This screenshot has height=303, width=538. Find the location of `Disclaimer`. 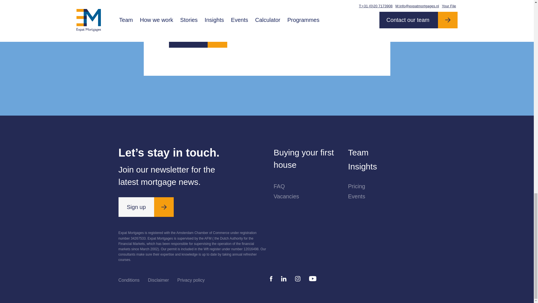

Disclaimer is located at coordinates (158, 280).